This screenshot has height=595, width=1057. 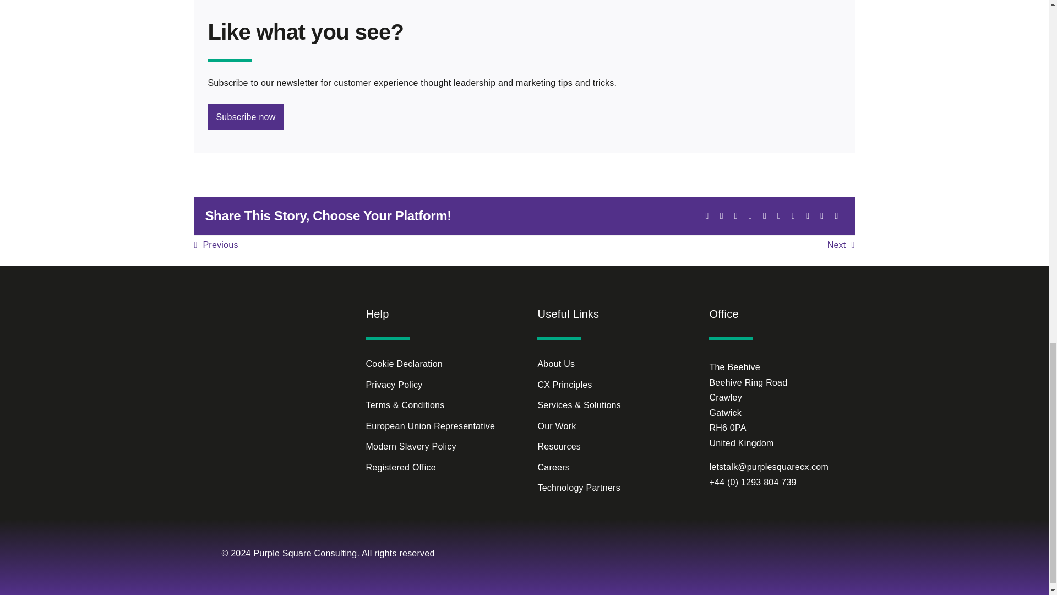 What do you see at coordinates (721, 216) in the screenshot?
I see `Reddit` at bounding box center [721, 216].